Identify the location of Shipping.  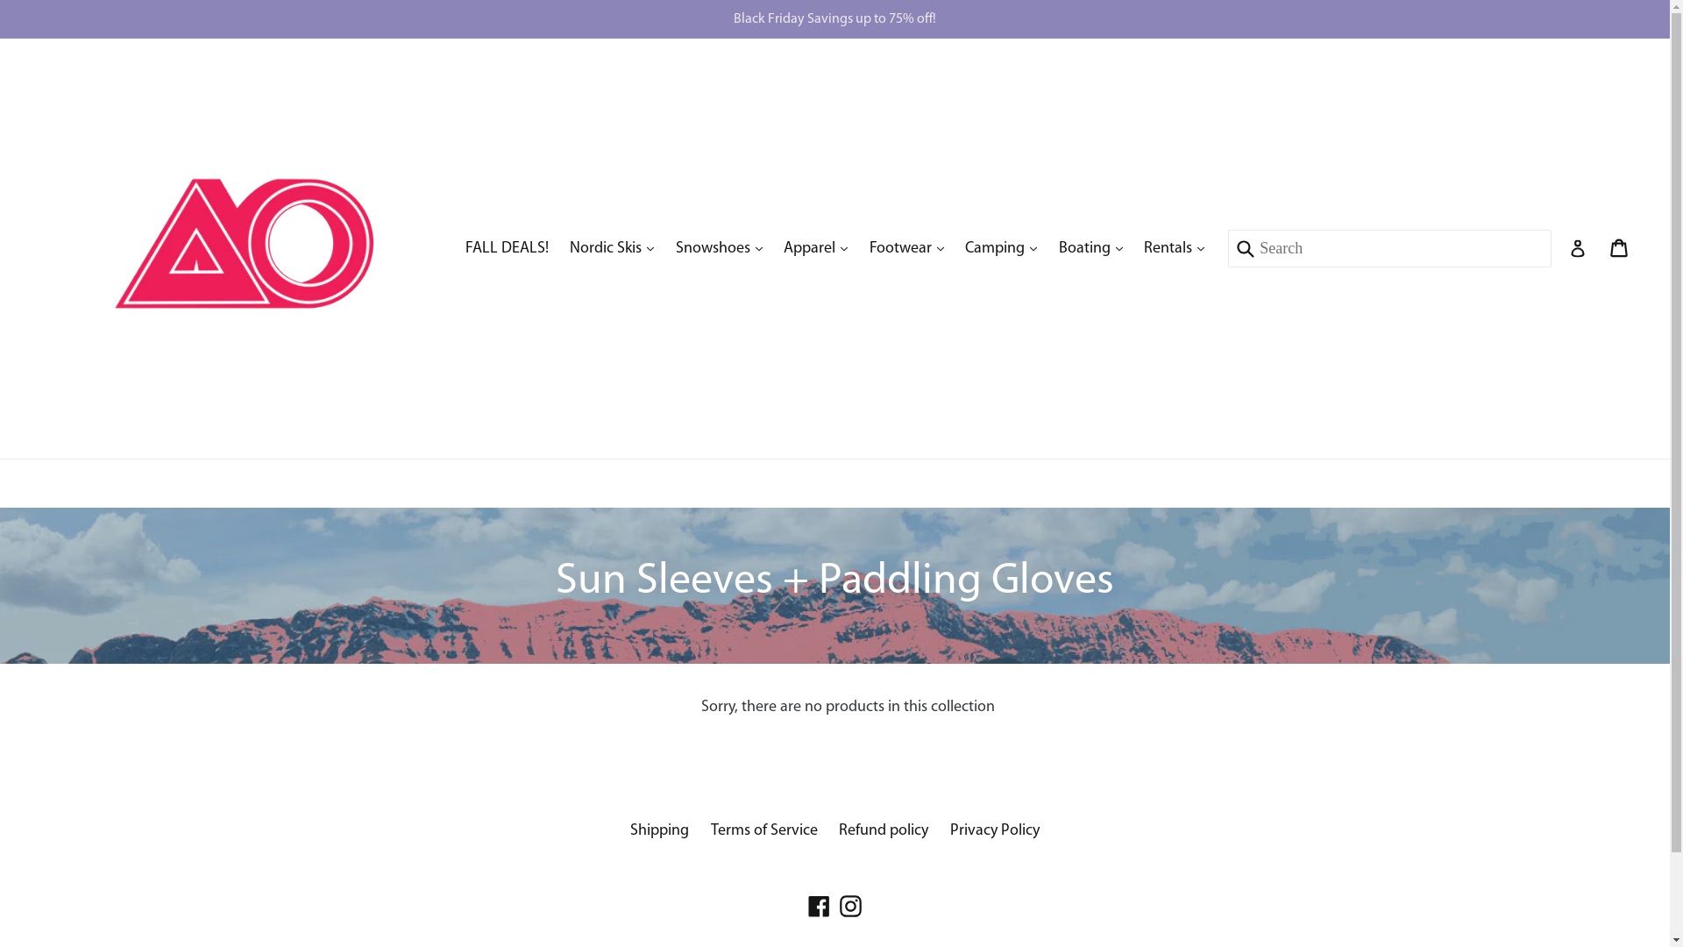
(659, 831).